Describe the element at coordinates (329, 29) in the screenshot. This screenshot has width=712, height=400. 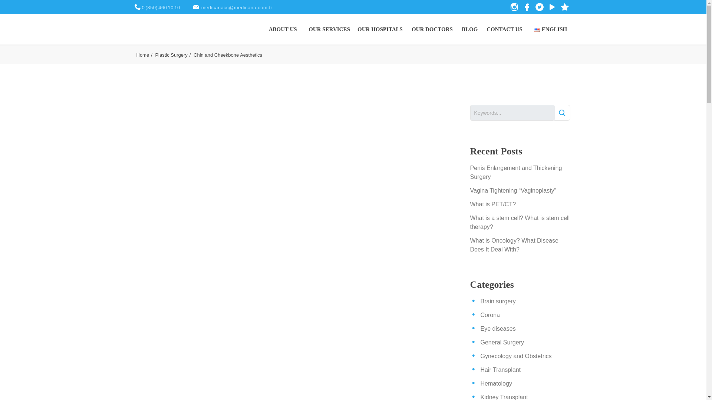
I see `OUR SERVICES` at that location.